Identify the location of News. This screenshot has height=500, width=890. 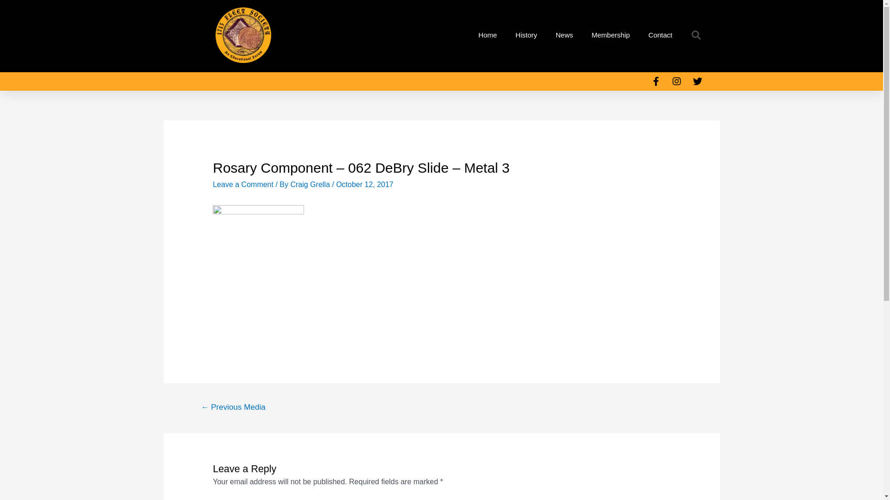
(565, 35).